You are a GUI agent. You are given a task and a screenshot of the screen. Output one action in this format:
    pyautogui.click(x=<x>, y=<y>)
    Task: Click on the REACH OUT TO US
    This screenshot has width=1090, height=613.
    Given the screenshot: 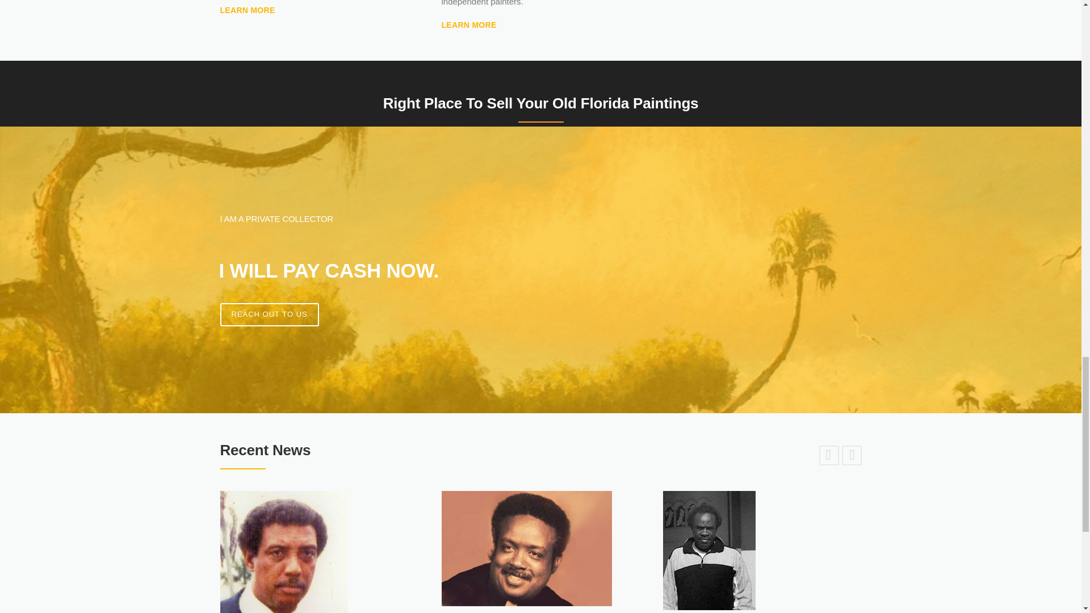 What is the action you would take?
    pyautogui.click(x=269, y=314)
    